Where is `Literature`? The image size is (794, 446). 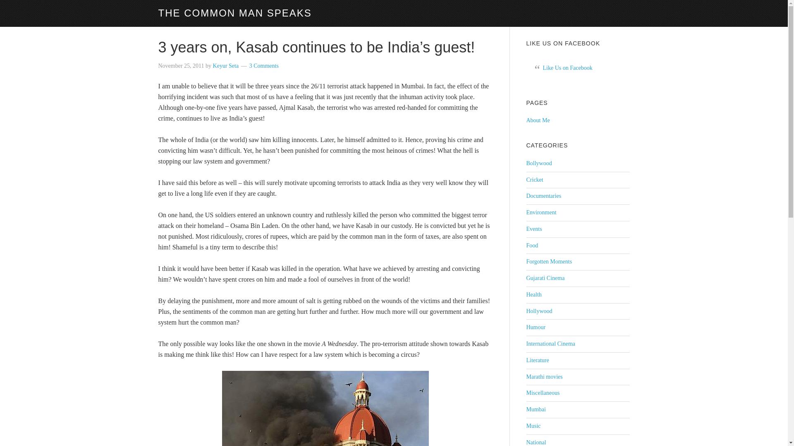 Literature is located at coordinates (537, 360).